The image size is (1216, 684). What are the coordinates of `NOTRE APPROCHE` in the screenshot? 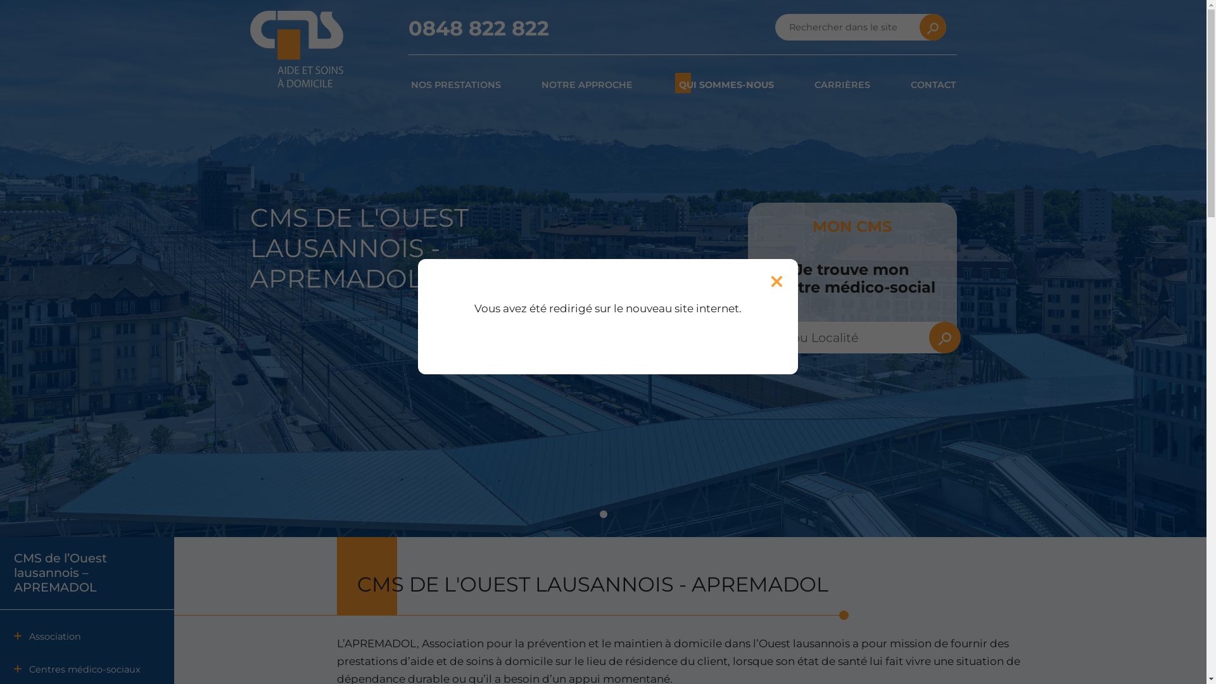 It's located at (586, 85).